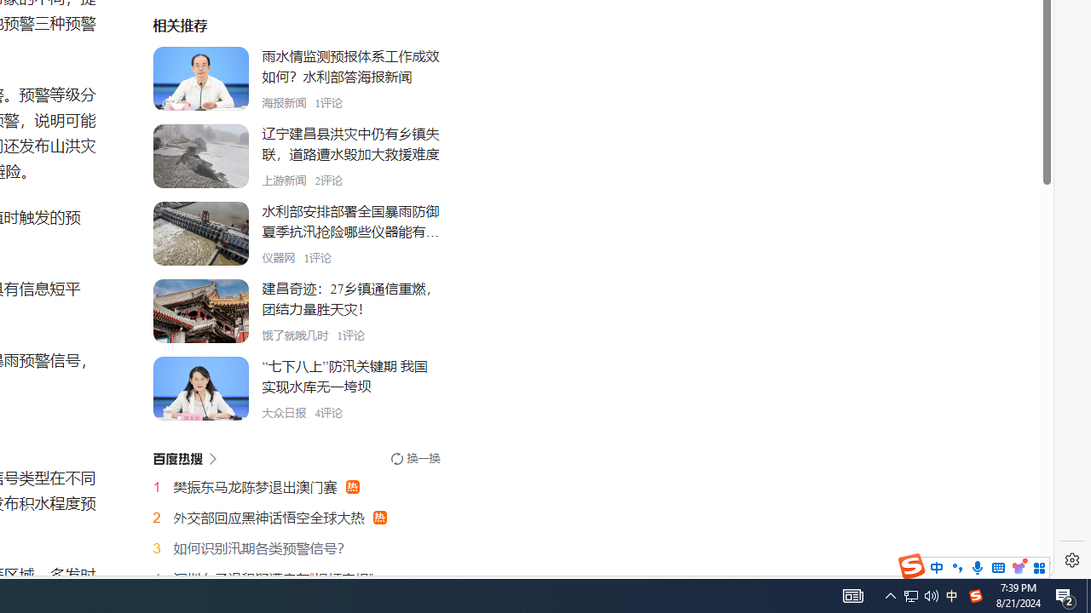 This screenshot has width=1091, height=613. Describe the element at coordinates (184, 458) in the screenshot. I see `Class: YHR87` at that location.